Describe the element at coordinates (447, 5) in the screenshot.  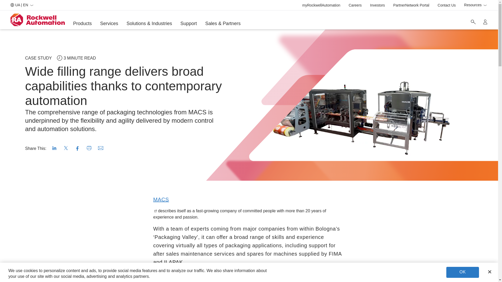
I see `Contact Us` at that location.